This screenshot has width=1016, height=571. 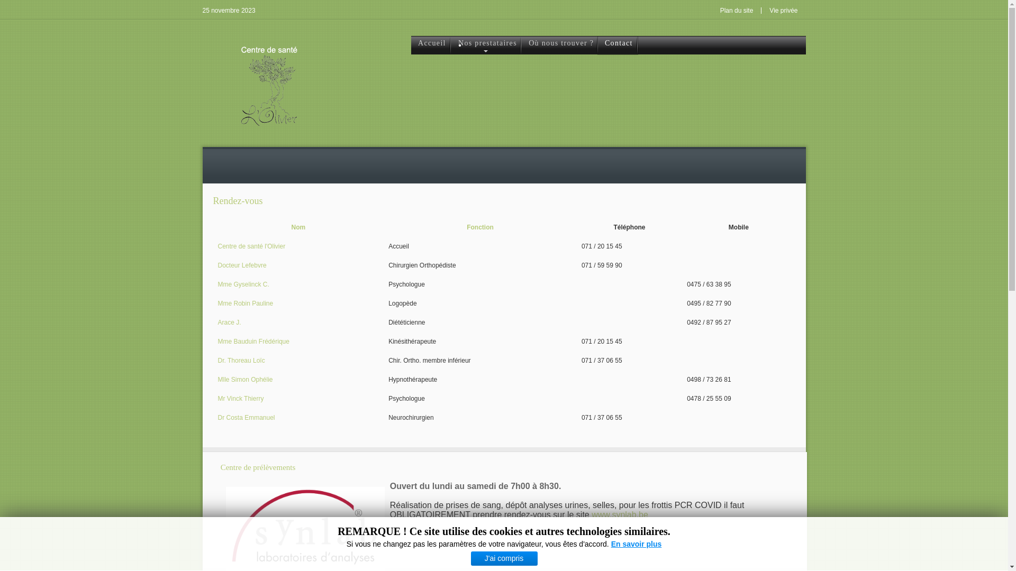 What do you see at coordinates (246, 303) in the screenshot?
I see `Mme Robin Pauline` at bounding box center [246, 303].